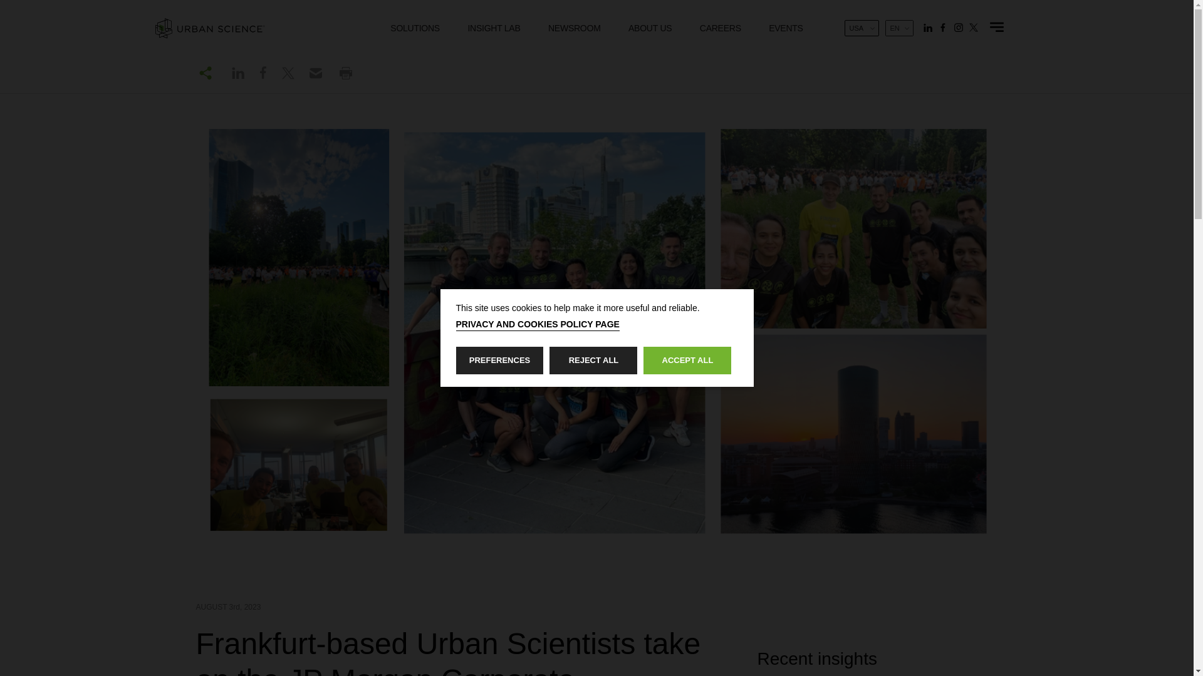 The width and height of the screenshot is (1203, 676). What do you see at coordinates (861, 28) in the screenshot?
I see `USA` at bounding box center [861, 28].